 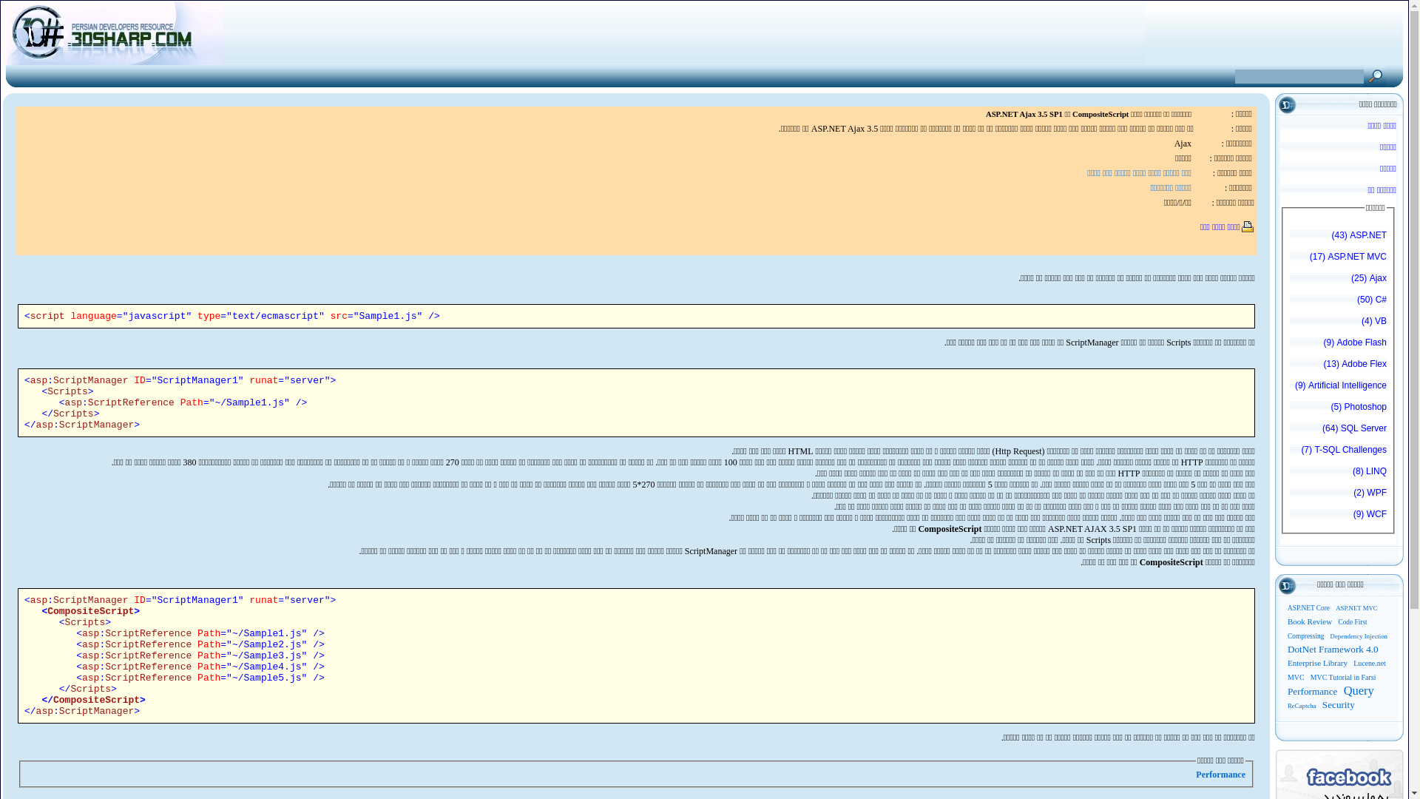 What do you see at coordinates (1296, 678) in the screenshot?
I see `MVC` at bounding box center [1296, 678].